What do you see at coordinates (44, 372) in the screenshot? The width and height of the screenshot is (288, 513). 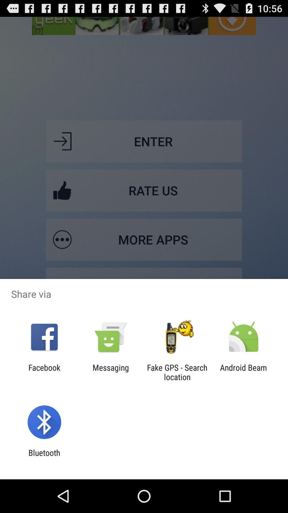 I see `choose the app next to messaging app` at bounding box center [44, 372].